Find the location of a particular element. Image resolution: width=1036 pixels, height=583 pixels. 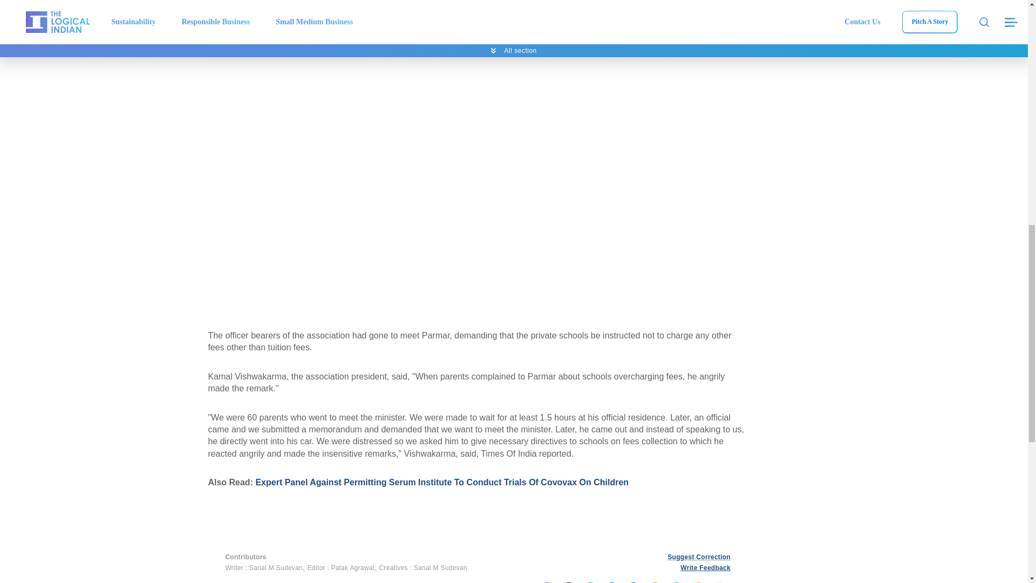

Share by Email is located at coordinates (655, 582).